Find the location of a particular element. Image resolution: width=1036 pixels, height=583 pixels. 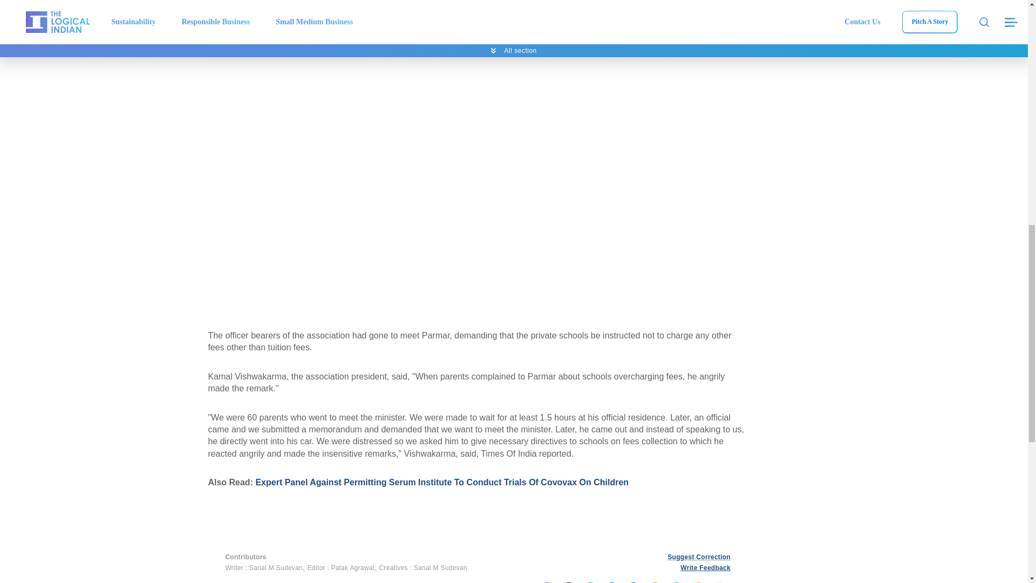

Share by Email is located at coordinates (655, 582).